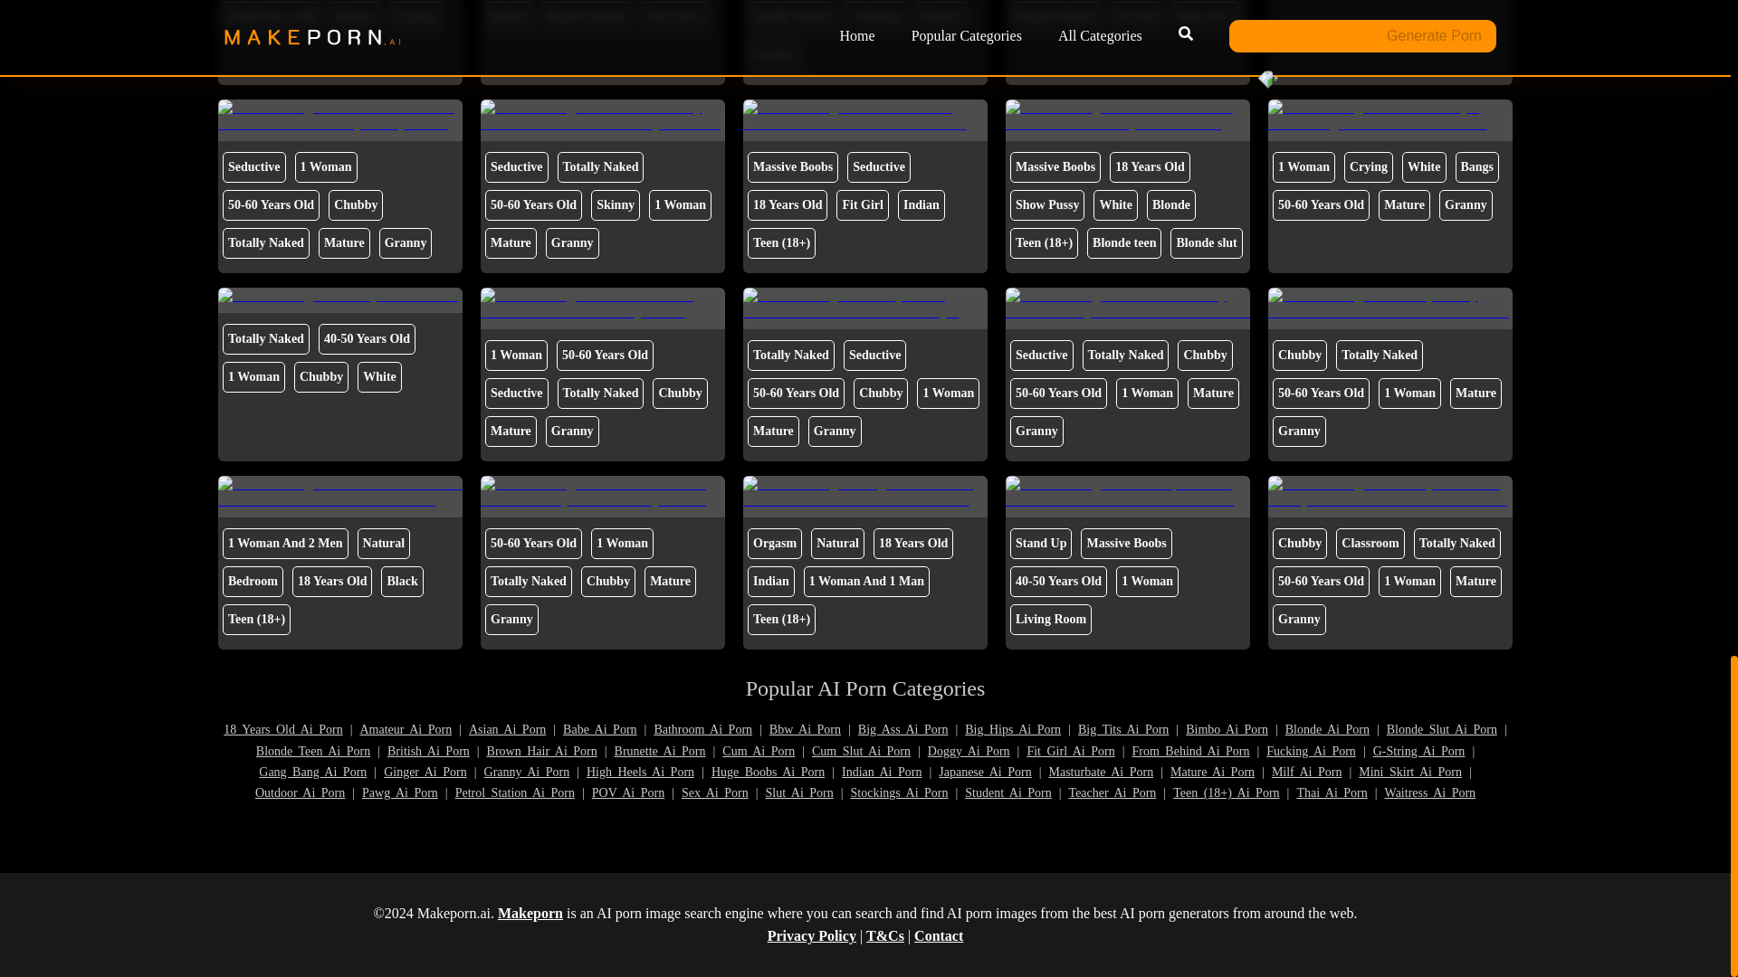 This screenshot has width=1738, height=977. What do you see at coordinates (508, 16) in the screenshot?
I see `Indian` at bounding box center [508, 16].